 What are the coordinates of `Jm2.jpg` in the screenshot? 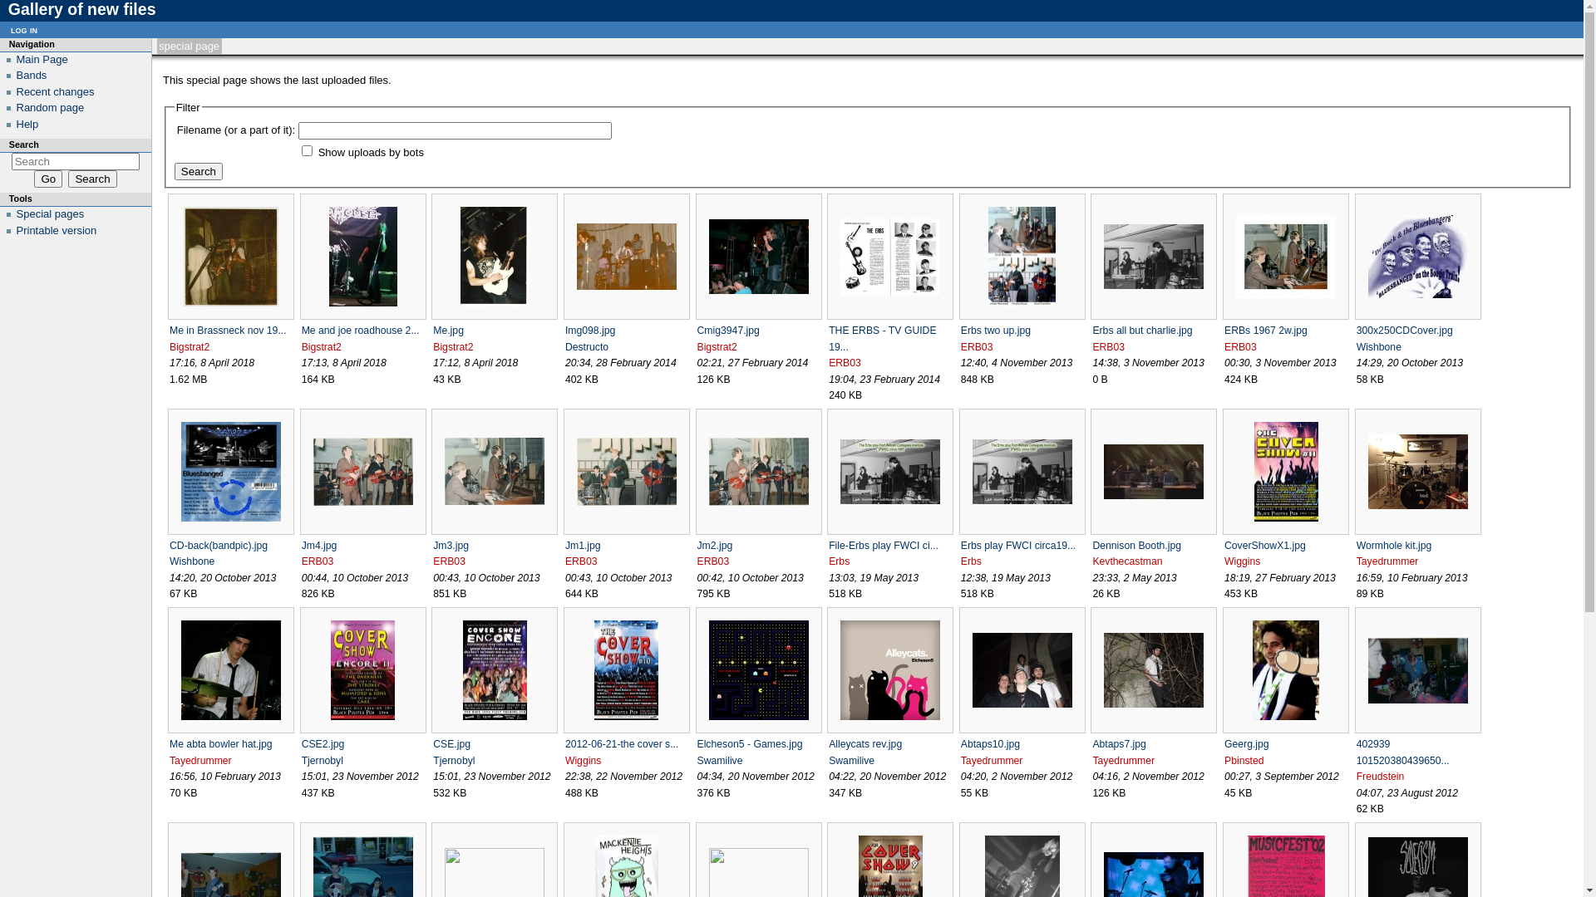 It's located at (715, 546).